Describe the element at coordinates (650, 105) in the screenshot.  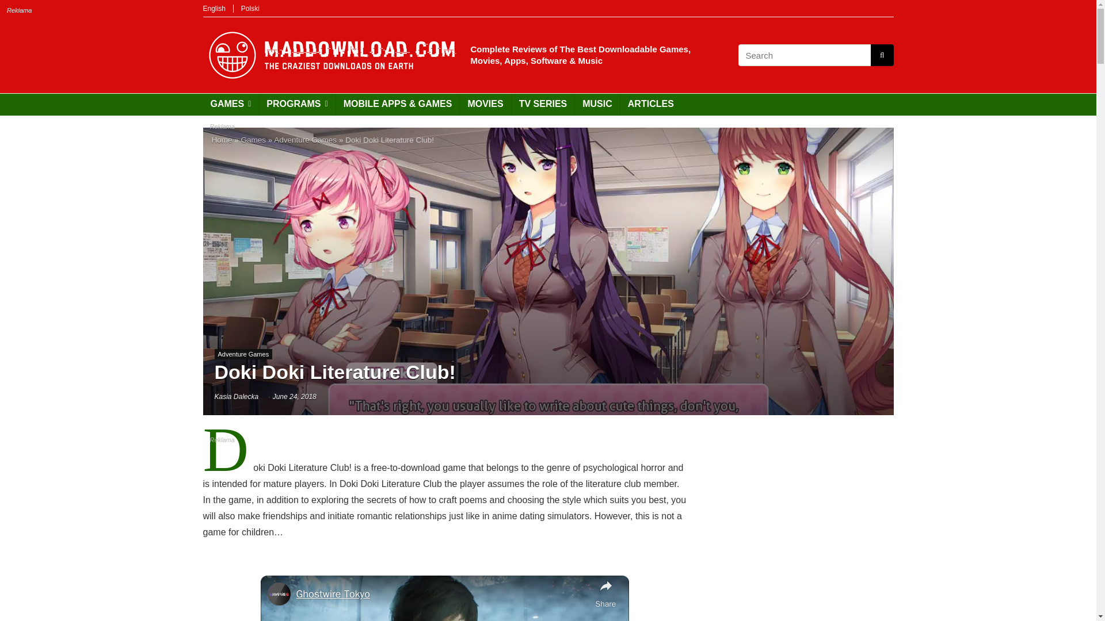
I see `ARTICLES` at that location.